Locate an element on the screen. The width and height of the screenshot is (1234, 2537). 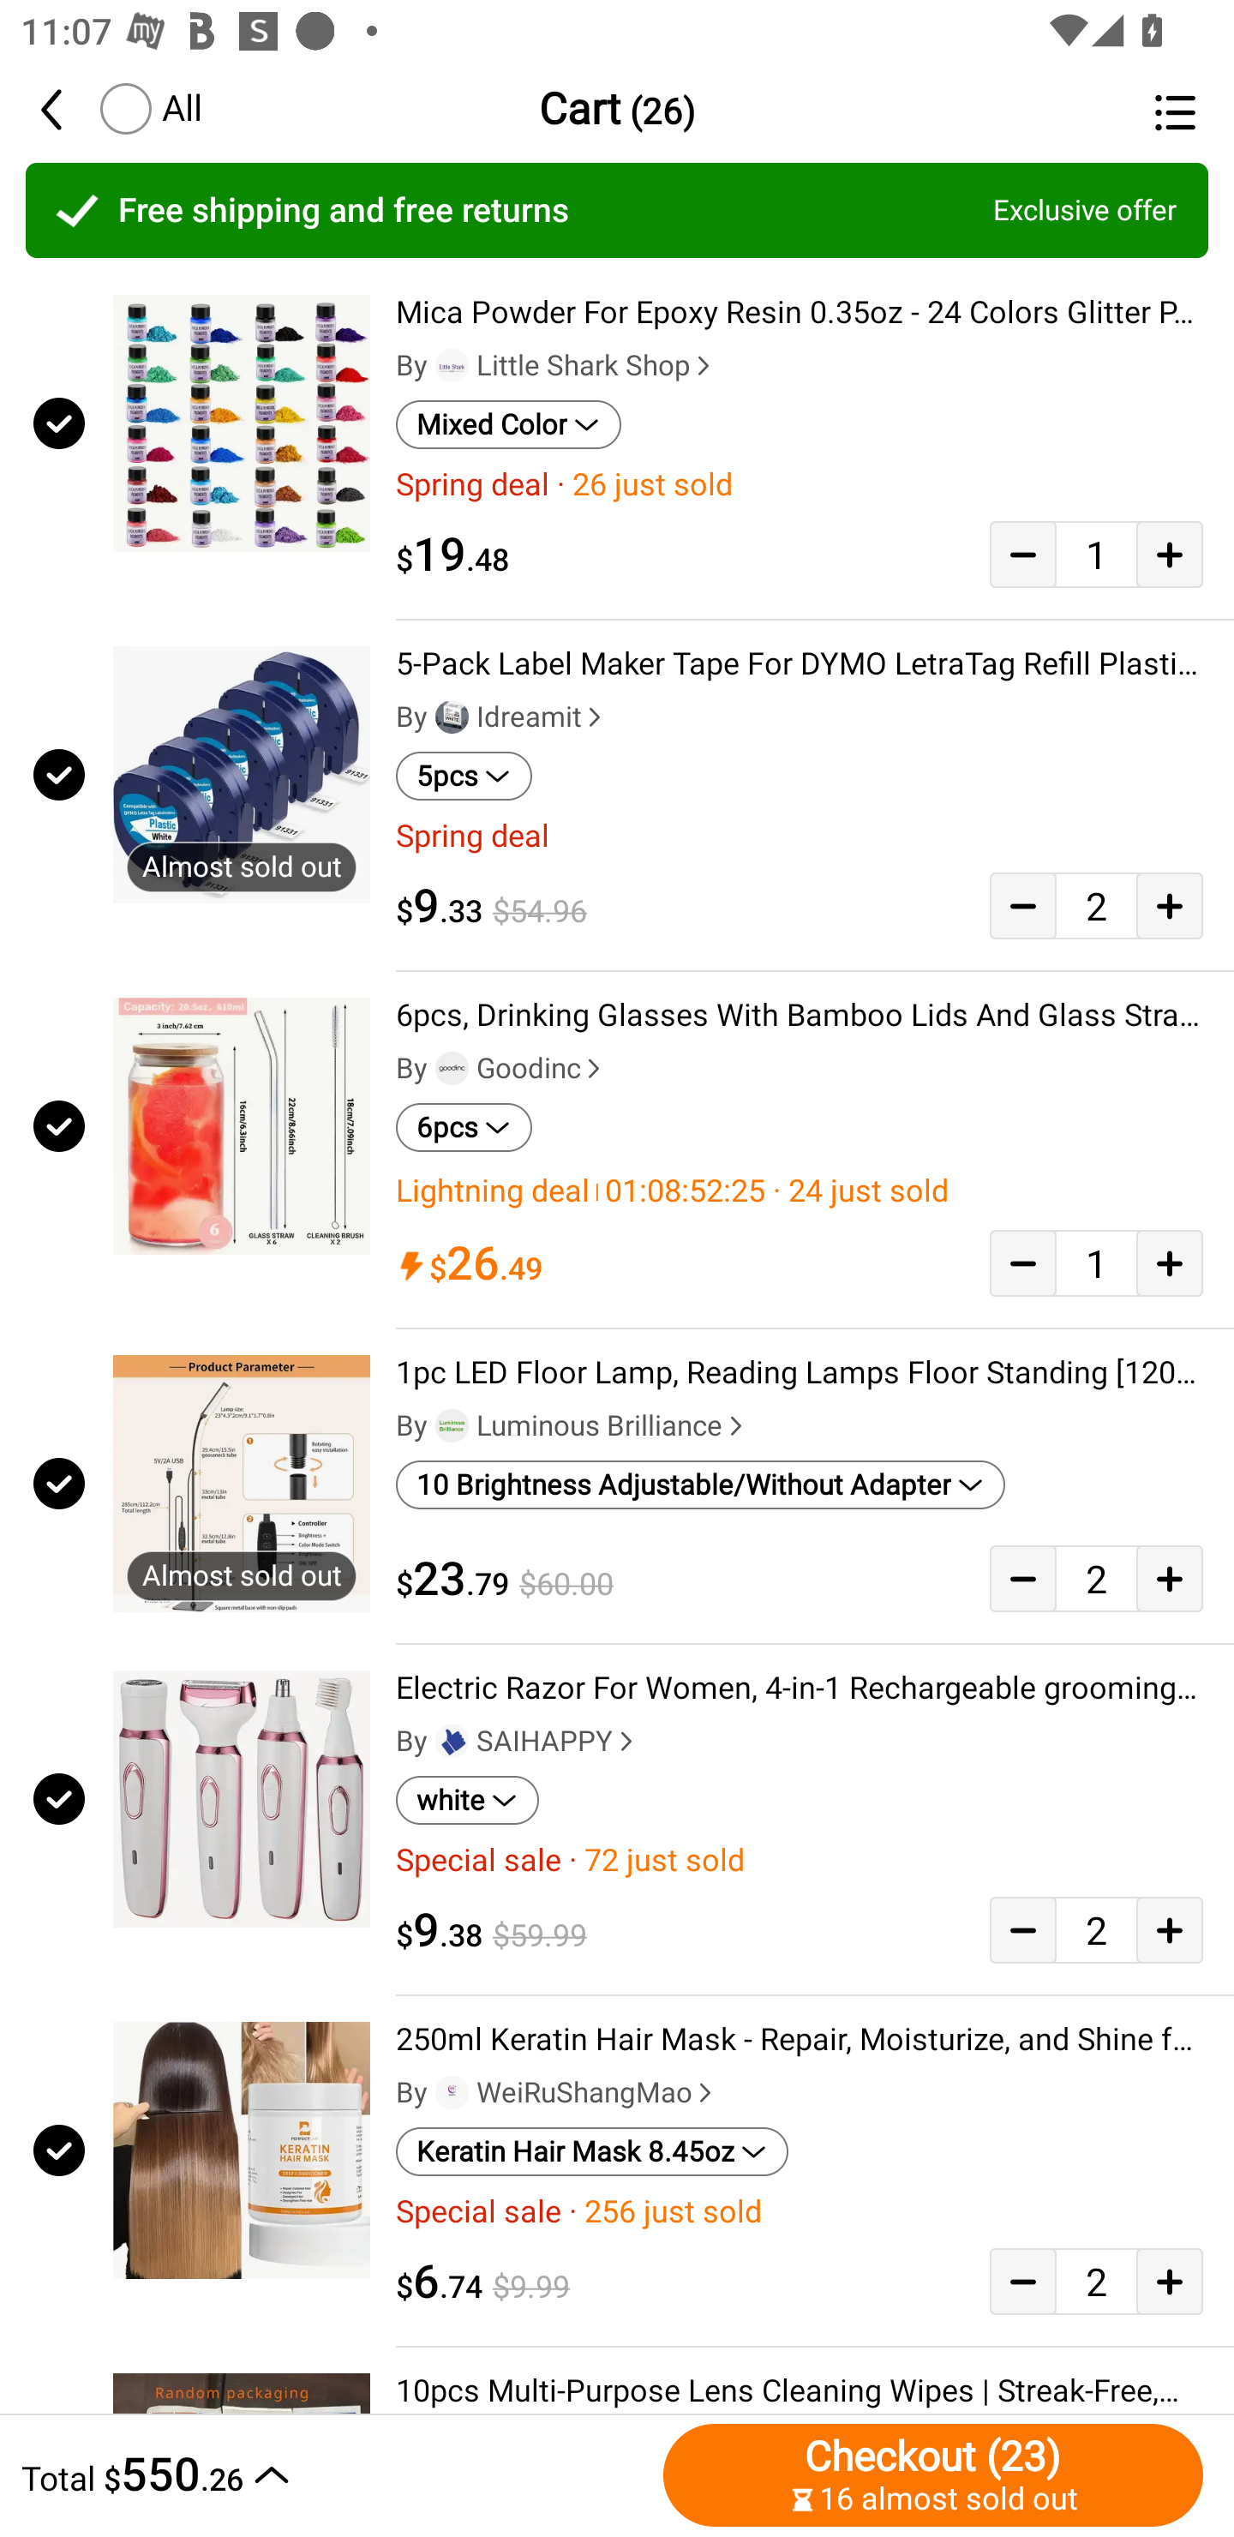
2 is located at coordinates (1096, 1930).